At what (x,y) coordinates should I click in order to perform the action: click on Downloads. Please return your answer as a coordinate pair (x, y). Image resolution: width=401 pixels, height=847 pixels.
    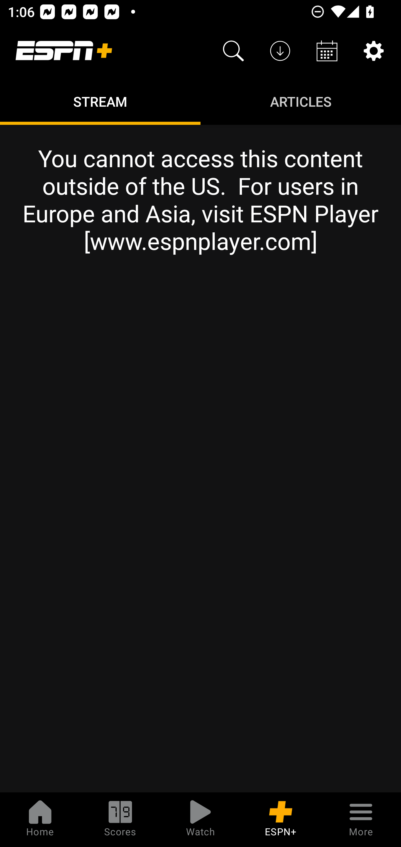
    Looking at the image, I should click on (280, 51).